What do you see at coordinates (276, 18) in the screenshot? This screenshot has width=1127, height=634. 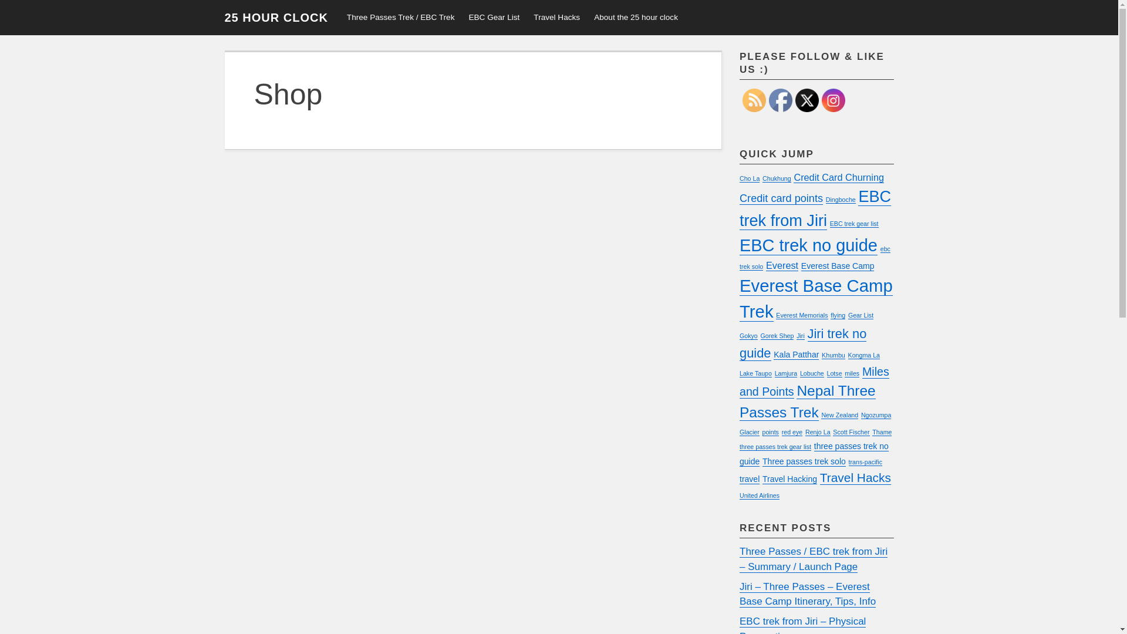 I see `25 HOUR CLOCK` at bounding box center [276, 18].